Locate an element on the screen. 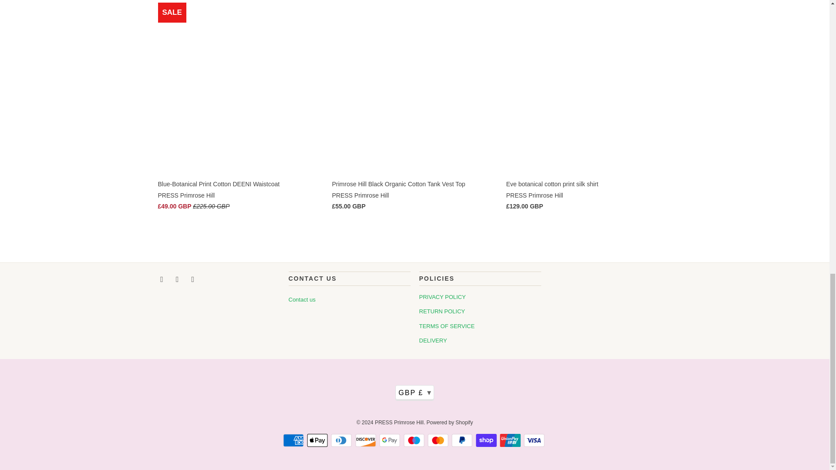 Image resolution: width=836 pixels, height=470 pixels. Mastercard is located at coordinates (439, 440).